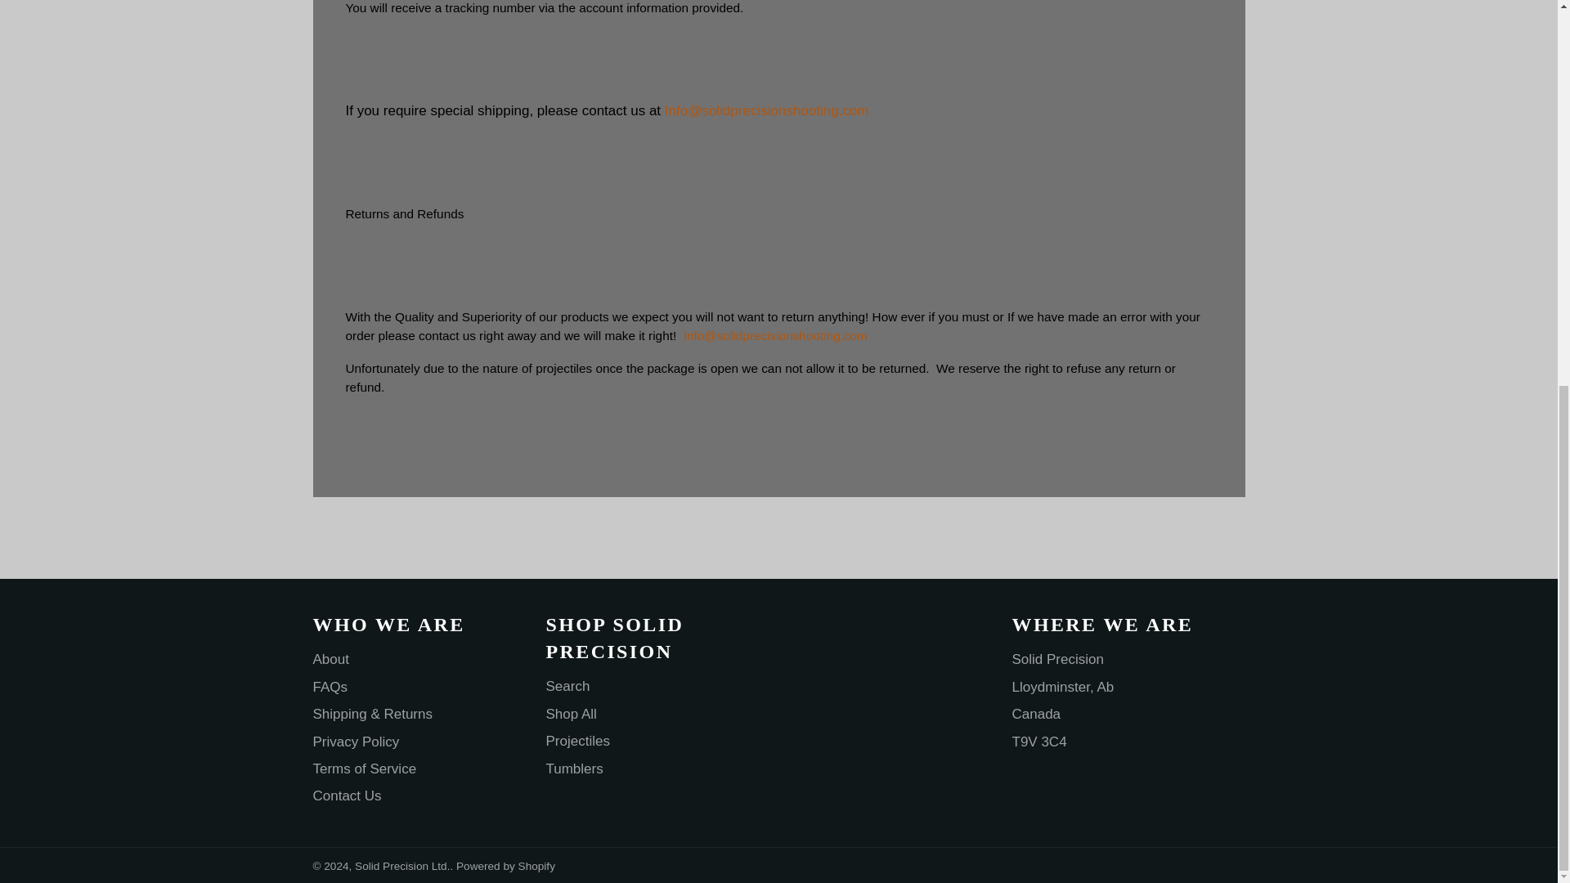 This screenshot has width=1570, height=883. I want to click on Terms of Service, so click(364, 769).